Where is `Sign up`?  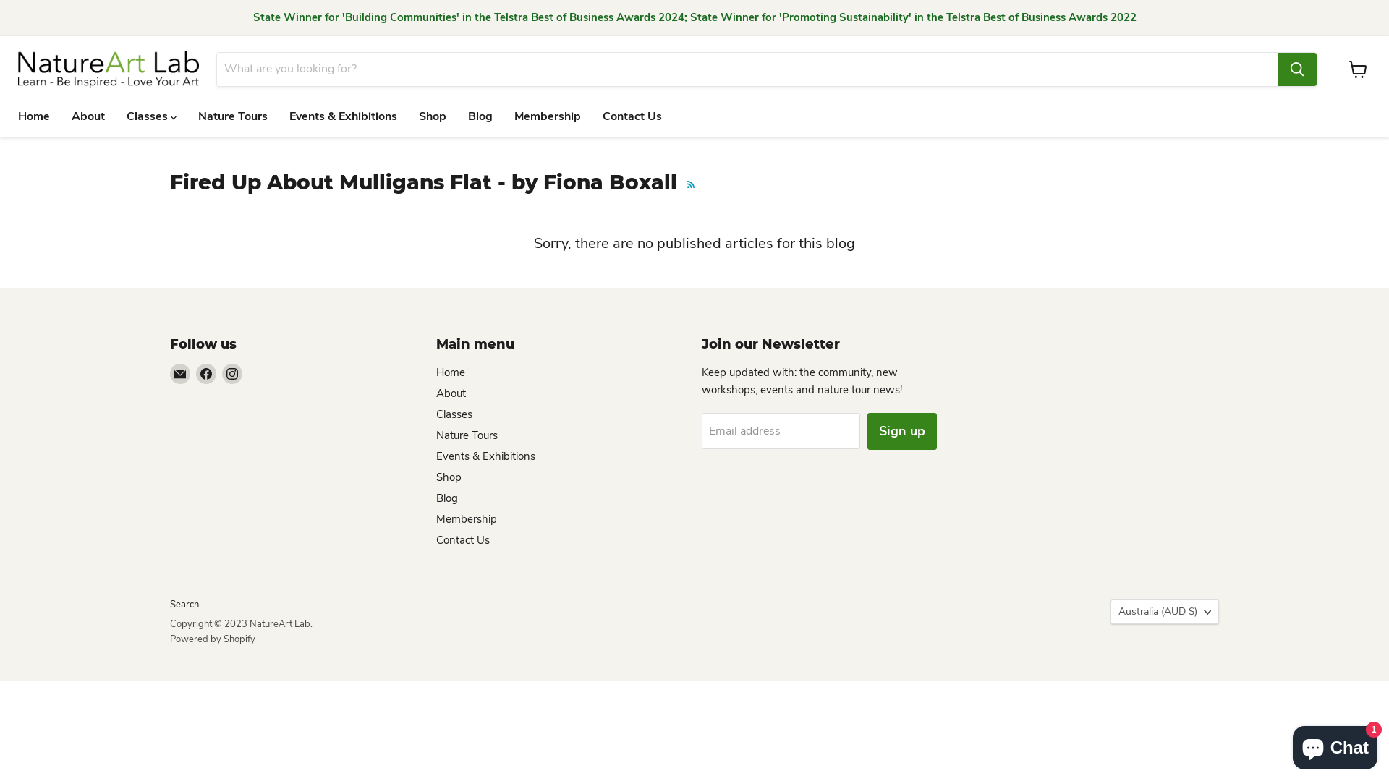
Sign up is located at coordinates (902, 431).